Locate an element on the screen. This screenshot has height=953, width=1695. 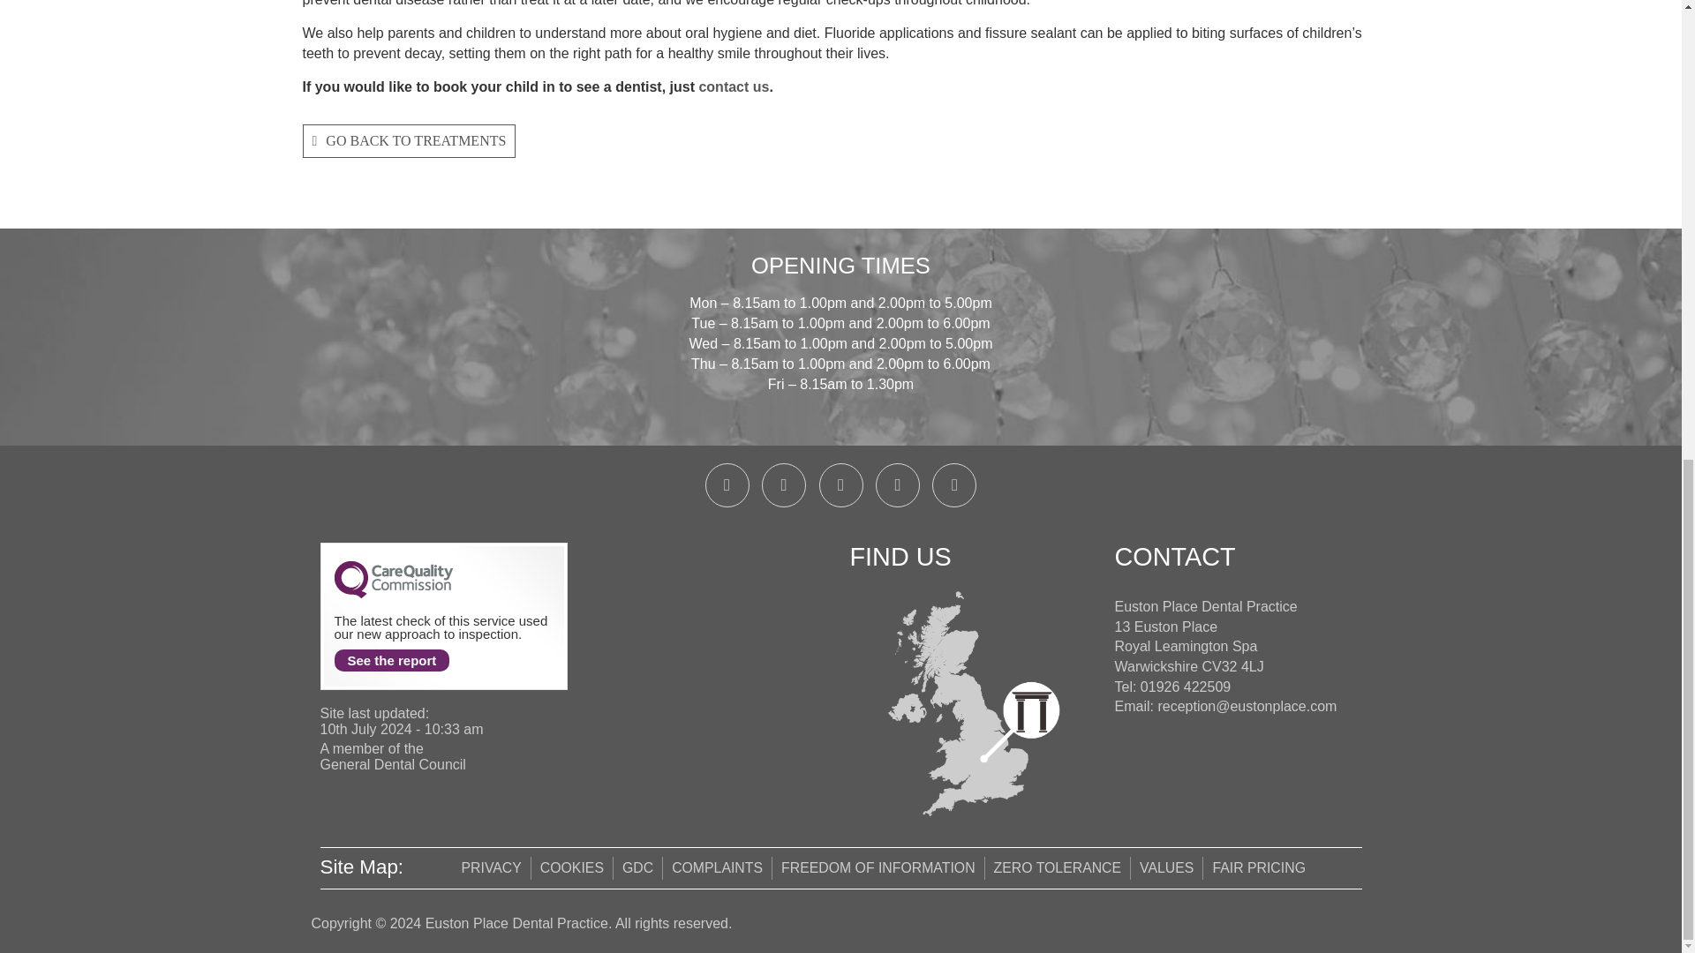
See the report is located at coordinates (391, 660).